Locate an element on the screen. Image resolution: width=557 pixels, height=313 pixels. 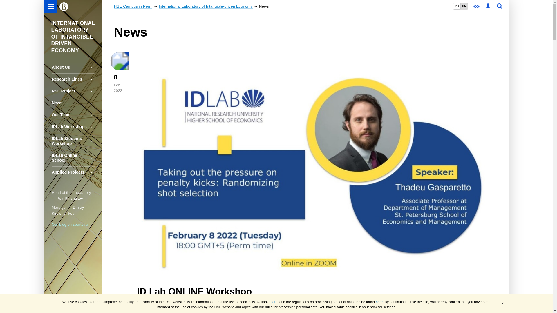
INTERNATIONAL LABORATORY OF INTANGIBLE-DRIVEN ECONOMY is located at coordinates (73, 35).